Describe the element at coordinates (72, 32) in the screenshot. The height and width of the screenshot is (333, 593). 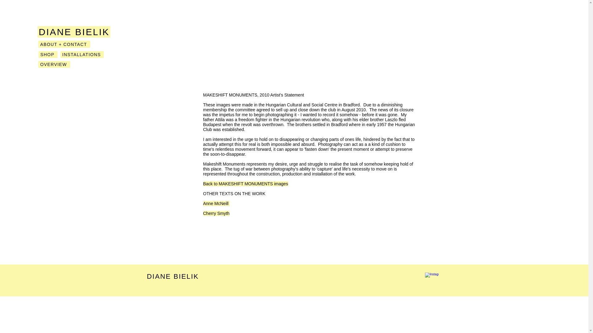
I see `DIANE BIELIK` at that location.